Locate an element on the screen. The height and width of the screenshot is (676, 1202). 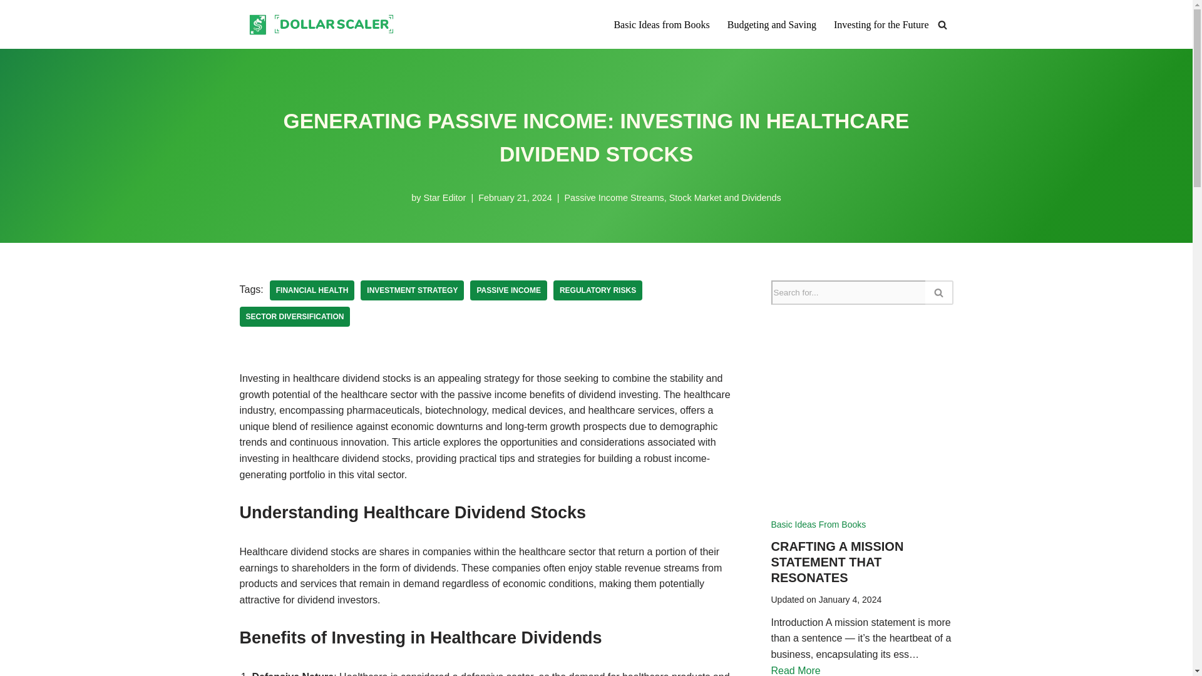
INVESTMENT STRATEGY is located at coordinates (412, 290).